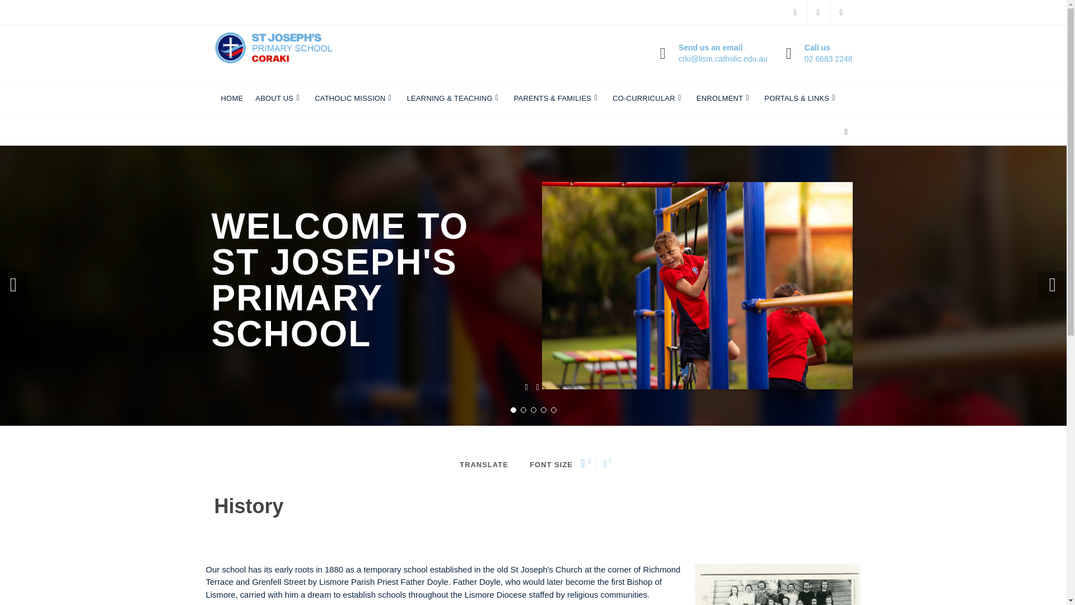 The image size is (1075, 605). What do you see at coordinates (232, 99) in the screenshot?
I see `About Us` at bounding box center [232, 99].